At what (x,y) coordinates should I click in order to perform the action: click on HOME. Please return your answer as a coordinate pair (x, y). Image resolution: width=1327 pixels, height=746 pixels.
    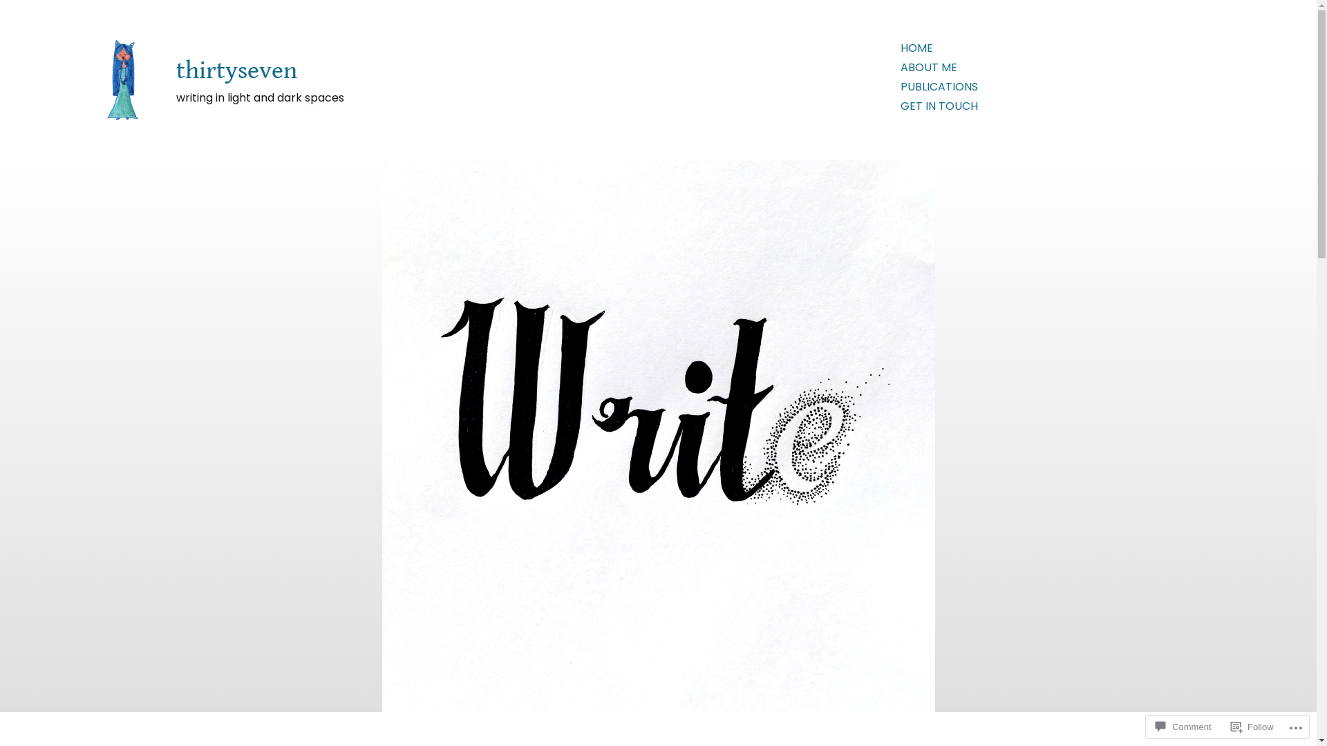
    Looking at the image, I should click on (916, 48).